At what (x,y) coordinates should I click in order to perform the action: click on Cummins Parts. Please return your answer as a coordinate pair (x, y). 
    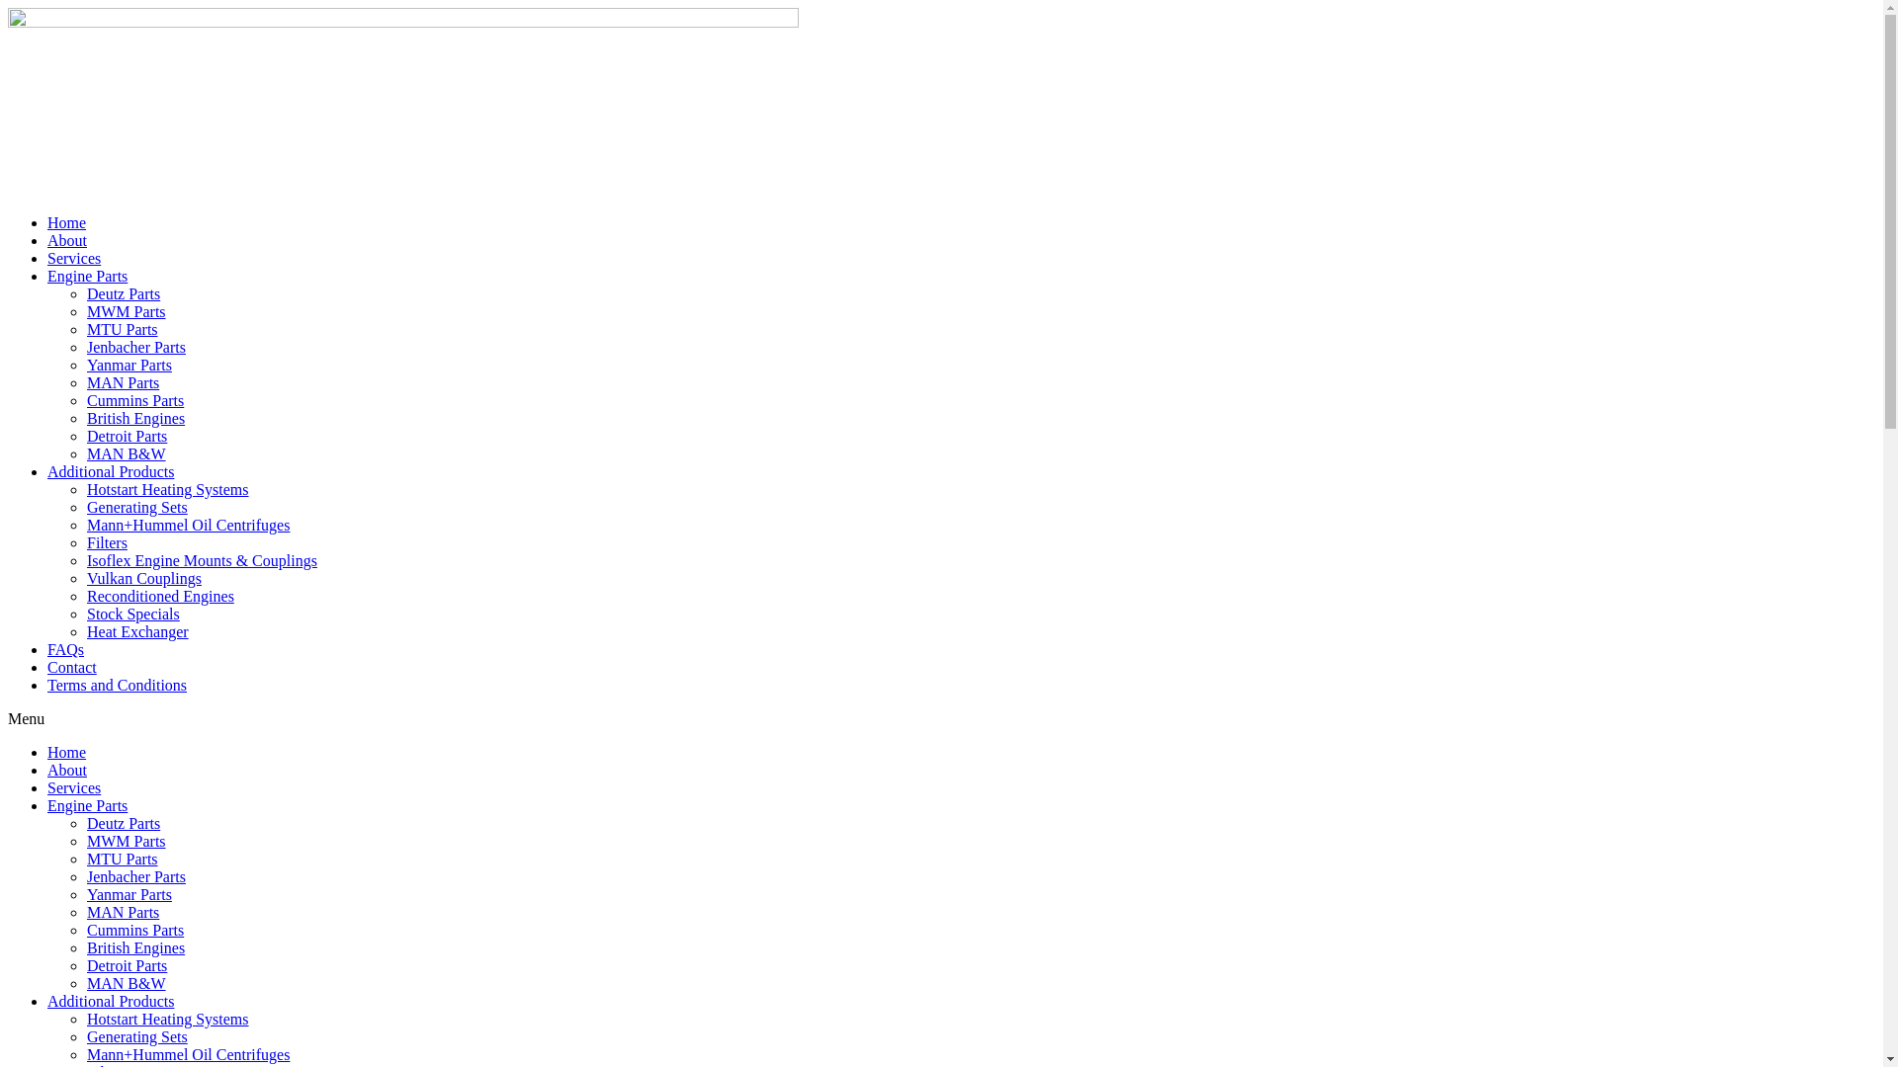
    Looking at the image, I should click on (135, 931).